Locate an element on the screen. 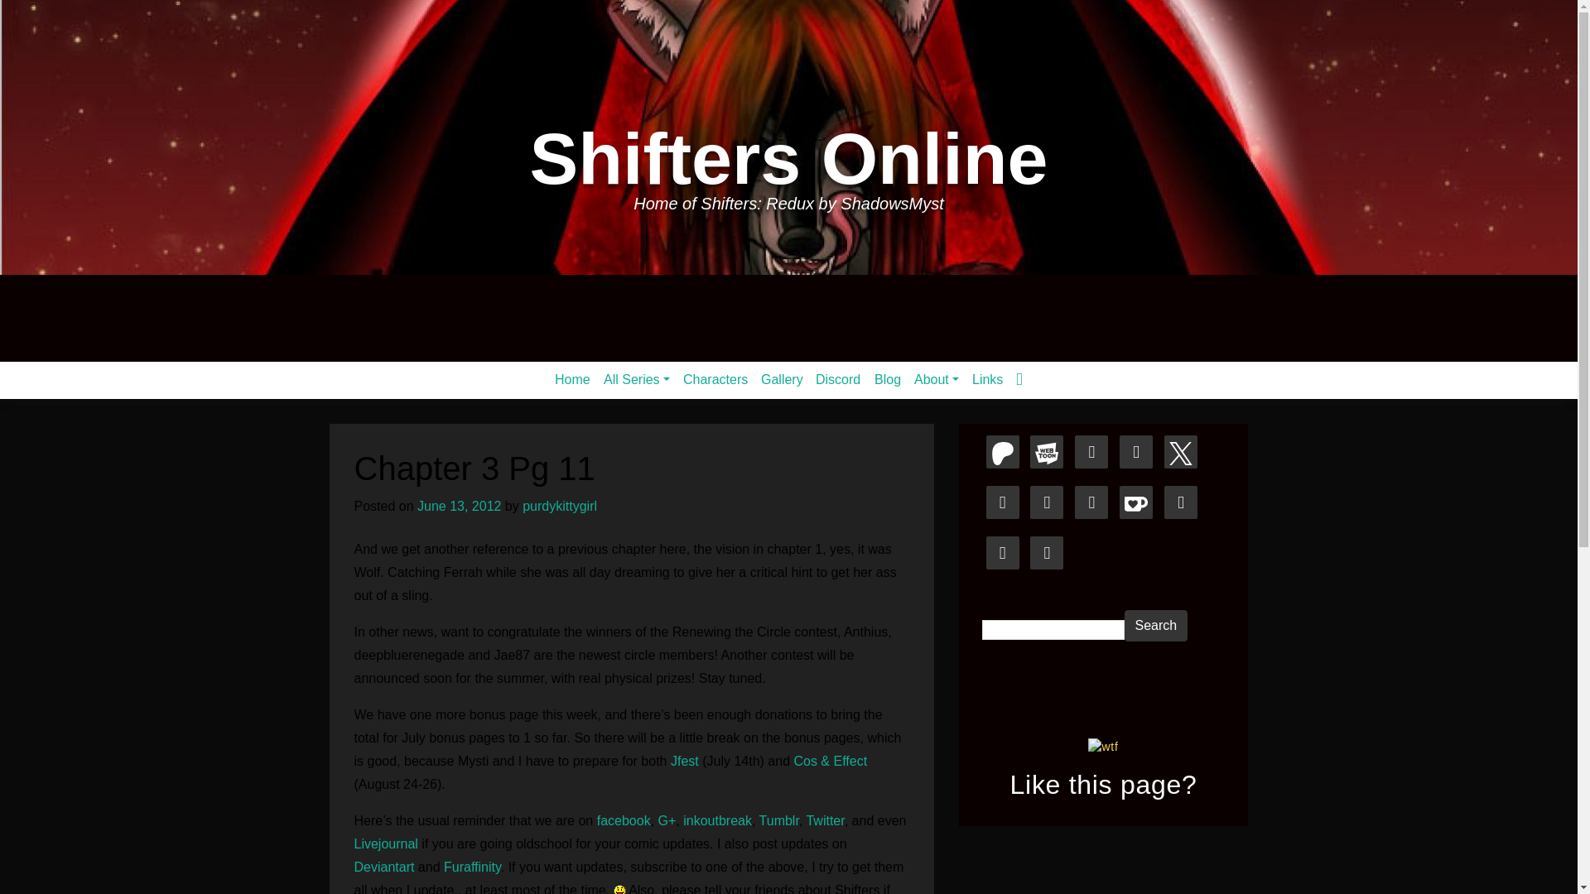  Twitter is located at coordinates (825, 820).